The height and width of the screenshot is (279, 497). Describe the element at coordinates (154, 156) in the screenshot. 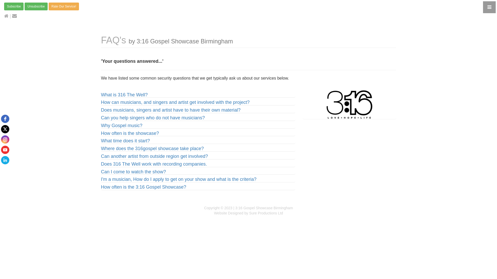

I see `Can another artist from outside region get involved?` at that location.